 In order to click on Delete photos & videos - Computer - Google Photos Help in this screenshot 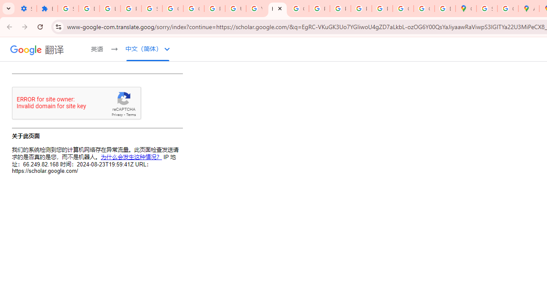, I will do `click(89, 9)`.